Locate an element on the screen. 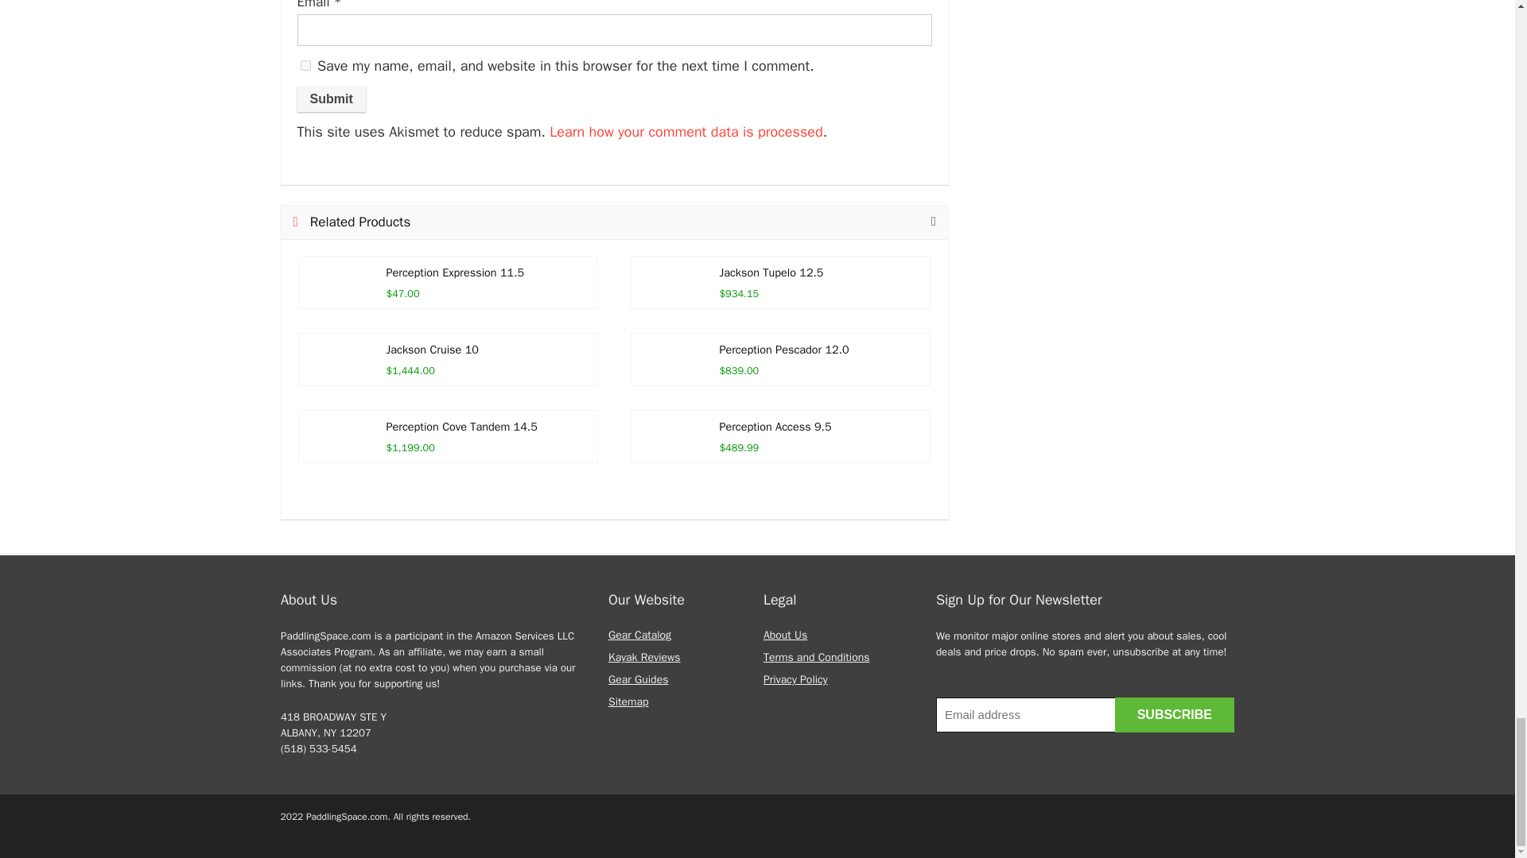 The height and width of the screenshot is (858, 1527). Learn how your comment data is processed is located at coordinates (686, 132).